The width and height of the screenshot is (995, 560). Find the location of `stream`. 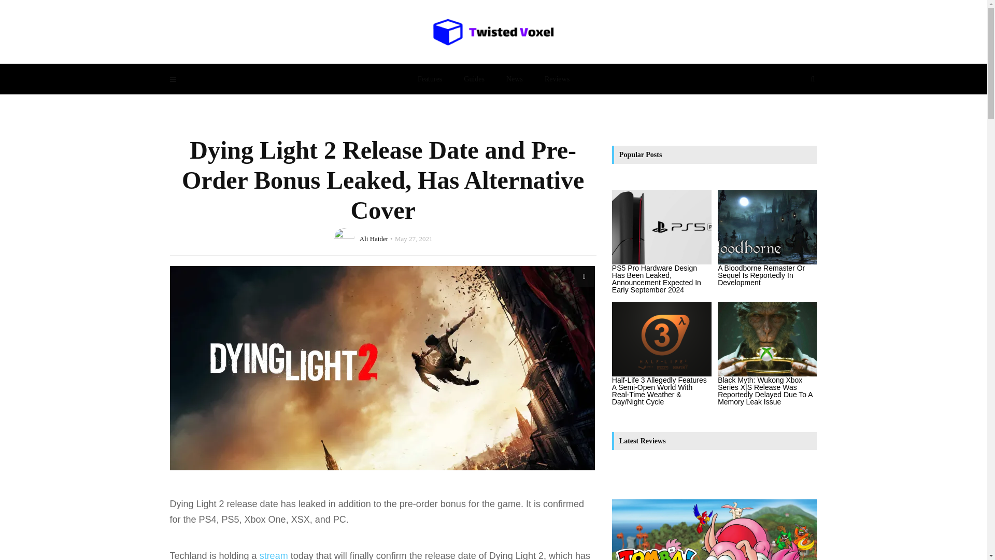

stream is located at coordinates (274, 555).